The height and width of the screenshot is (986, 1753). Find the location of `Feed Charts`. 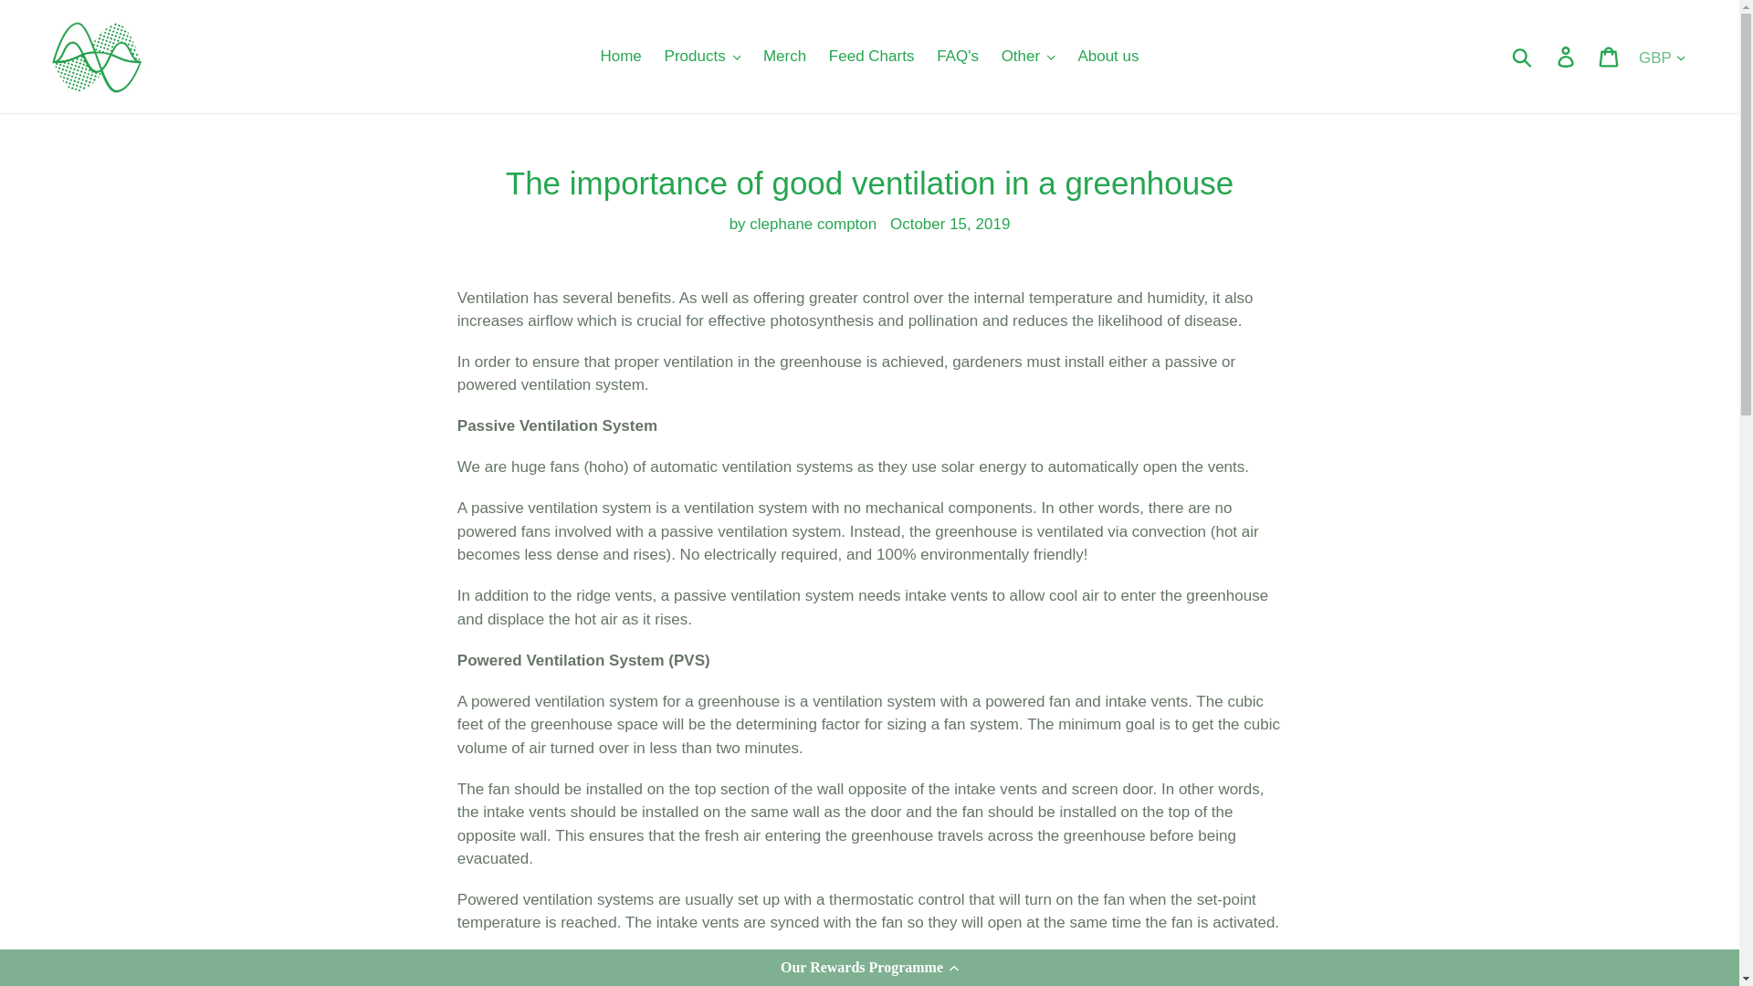

Feed Charts is located at coordinates (871, 57).